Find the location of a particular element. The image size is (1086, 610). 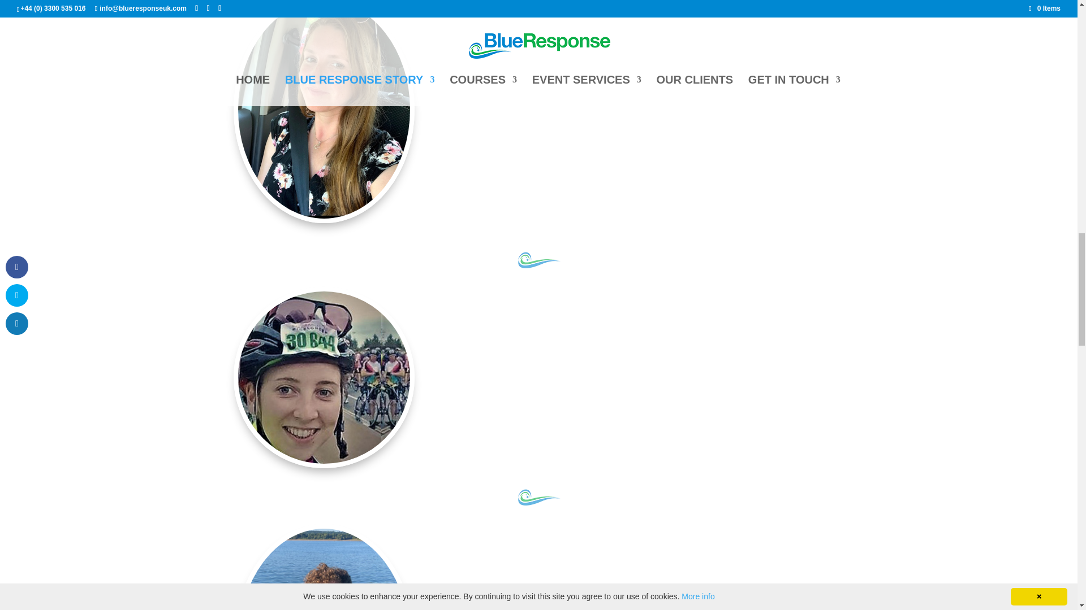

Dom resize is located at coordinates (324, 569).